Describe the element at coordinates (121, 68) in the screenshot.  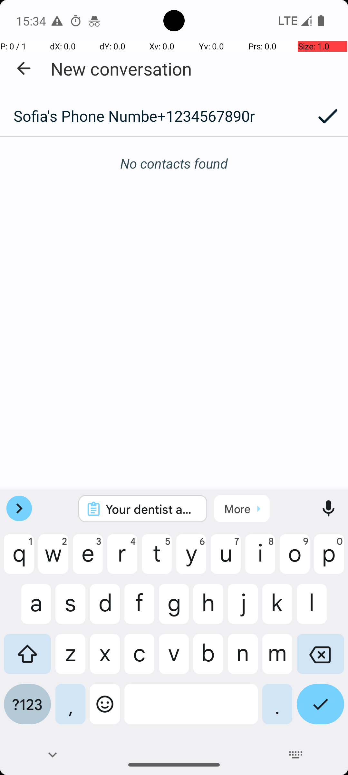
I see `New conversation` at that location.